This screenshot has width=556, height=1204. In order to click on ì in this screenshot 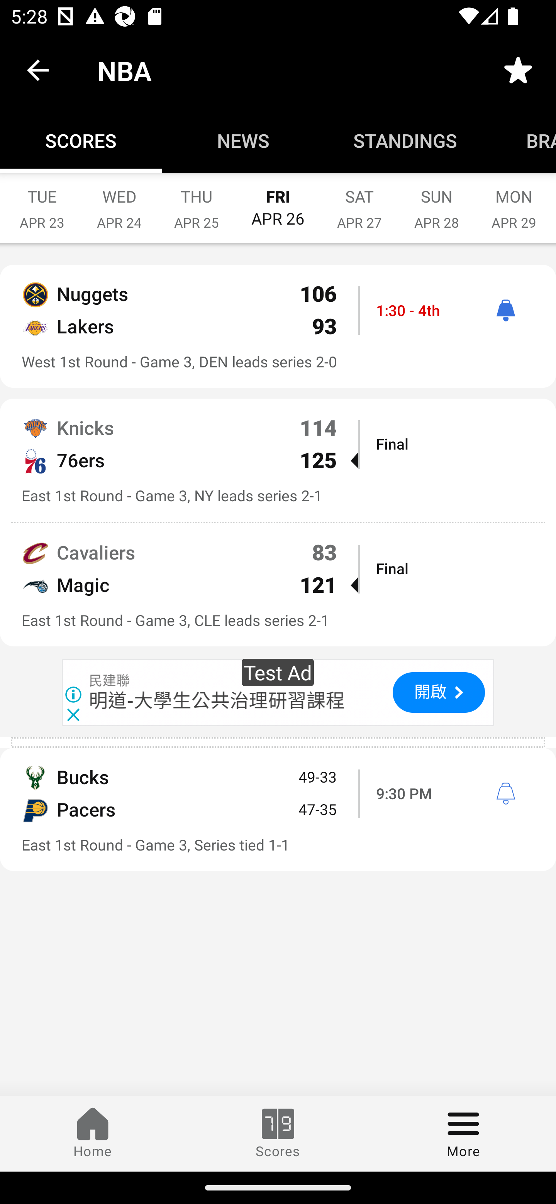, I will do `click(505, 310)`.